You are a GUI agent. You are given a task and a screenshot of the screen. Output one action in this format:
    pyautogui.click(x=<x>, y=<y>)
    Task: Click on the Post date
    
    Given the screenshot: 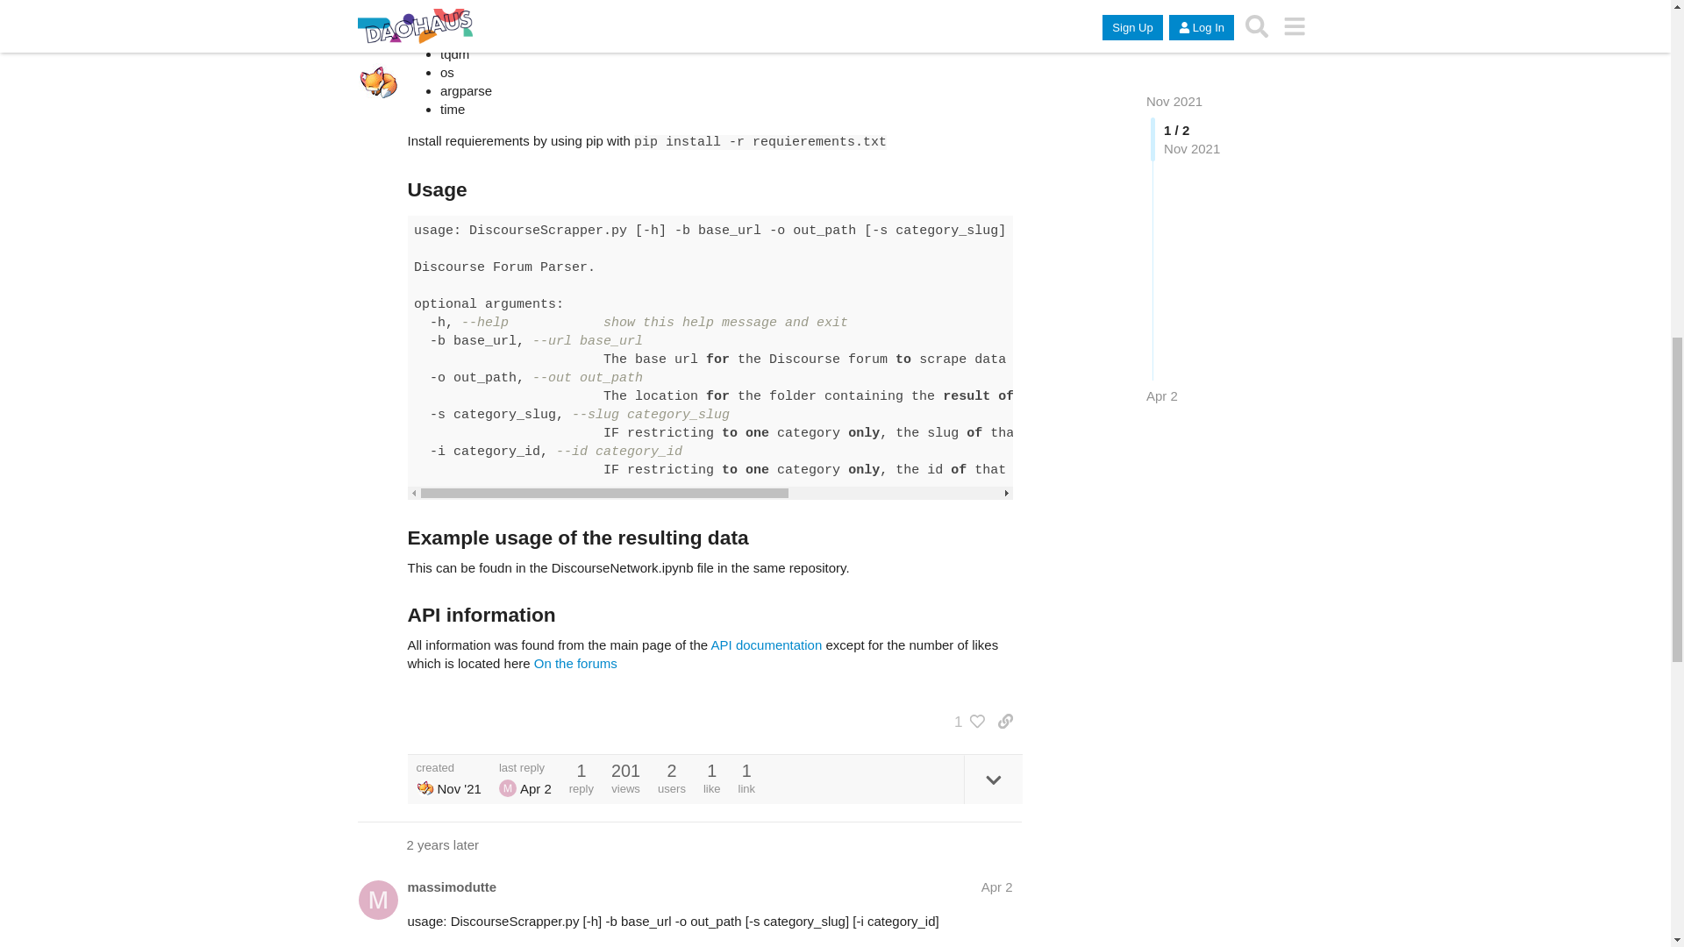 What is the action you would take?
    pyautogui.click(x=997, y=886)
    